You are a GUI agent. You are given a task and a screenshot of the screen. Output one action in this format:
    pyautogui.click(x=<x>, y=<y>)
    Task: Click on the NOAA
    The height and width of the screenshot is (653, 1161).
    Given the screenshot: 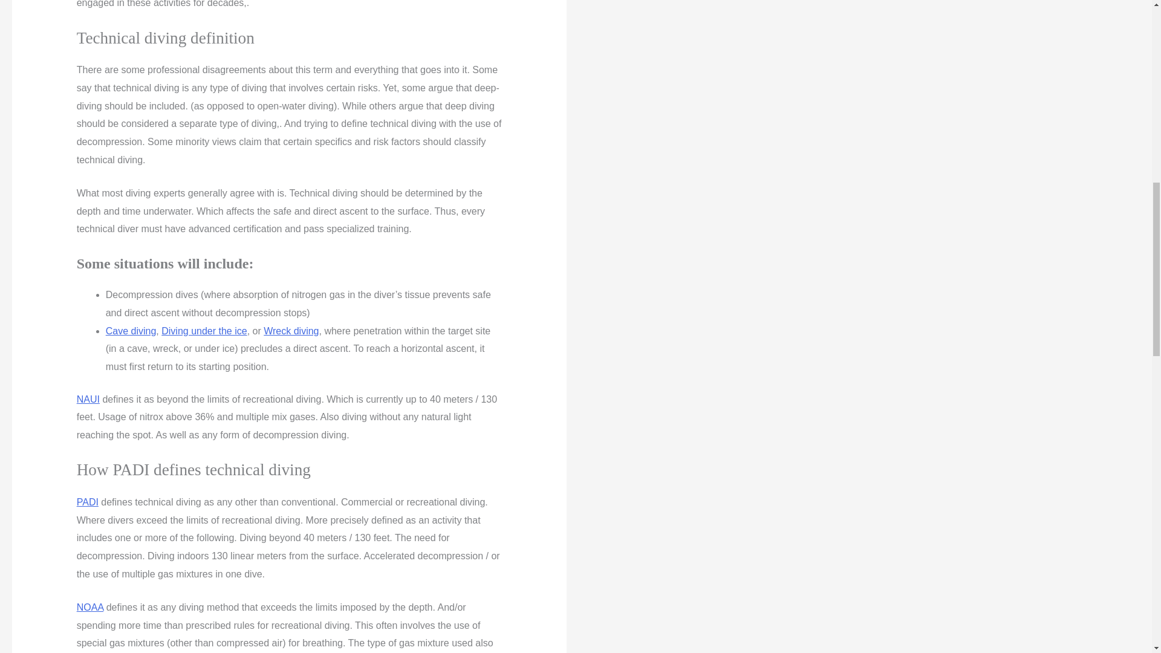 What is the action you would take?
    pyautogui.click(x=89, y=607)
    